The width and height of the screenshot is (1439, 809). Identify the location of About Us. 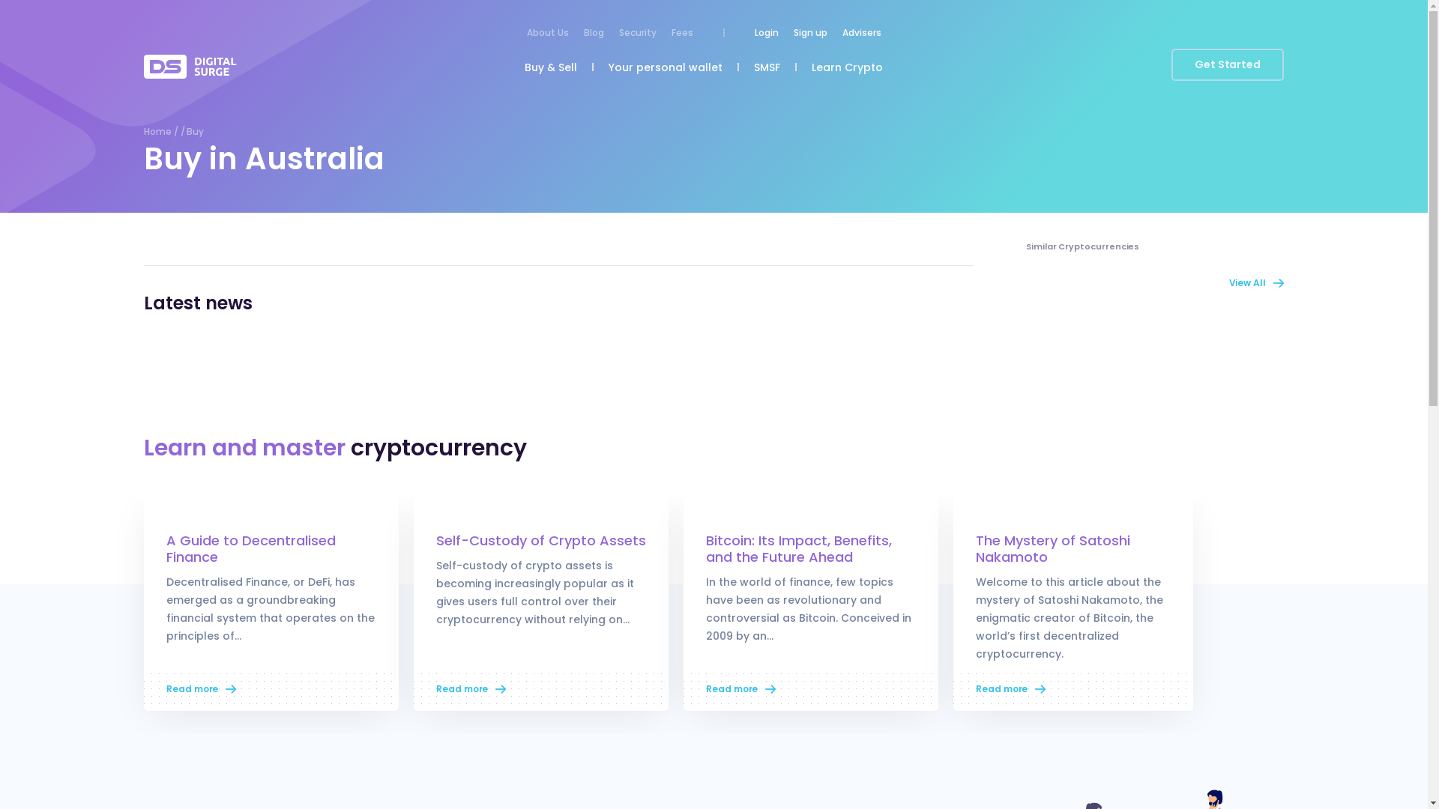
(548, 34).